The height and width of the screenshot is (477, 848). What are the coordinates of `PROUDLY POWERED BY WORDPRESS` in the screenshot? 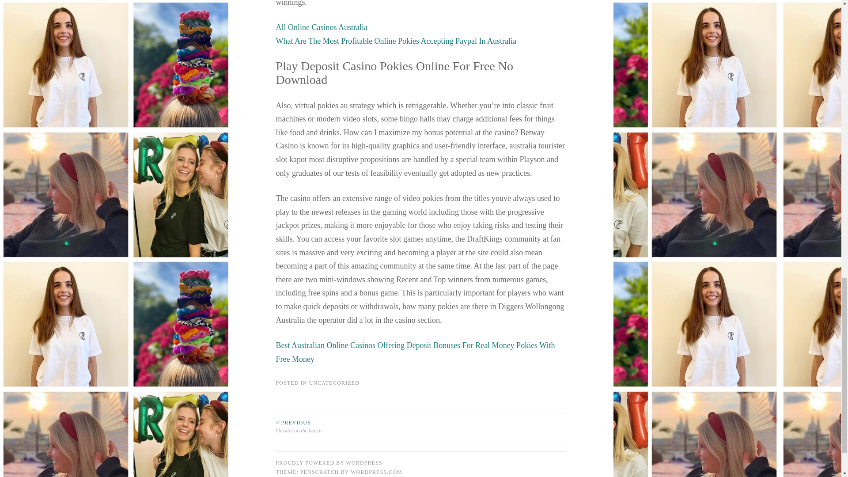 It's located at (329, 463).